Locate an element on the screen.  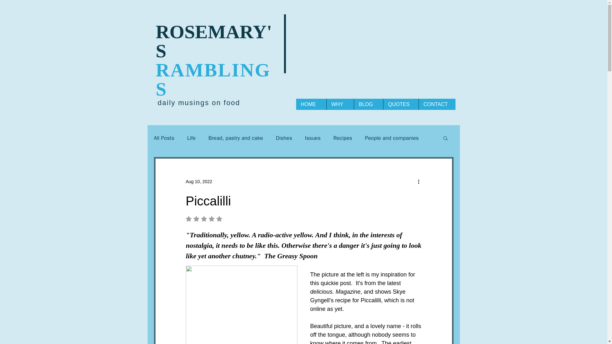
Dishes is located at coordinates (311, 104).